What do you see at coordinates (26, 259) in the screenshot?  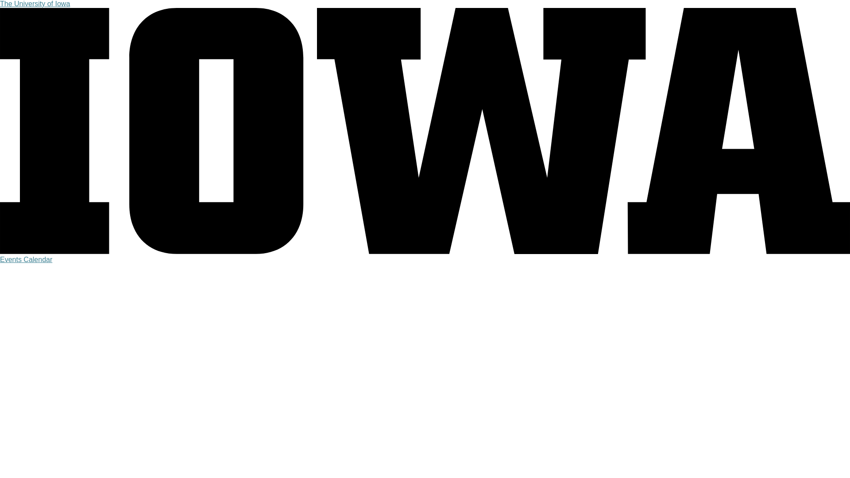 I see `Events Calendar` at bounding box center [26, 259].